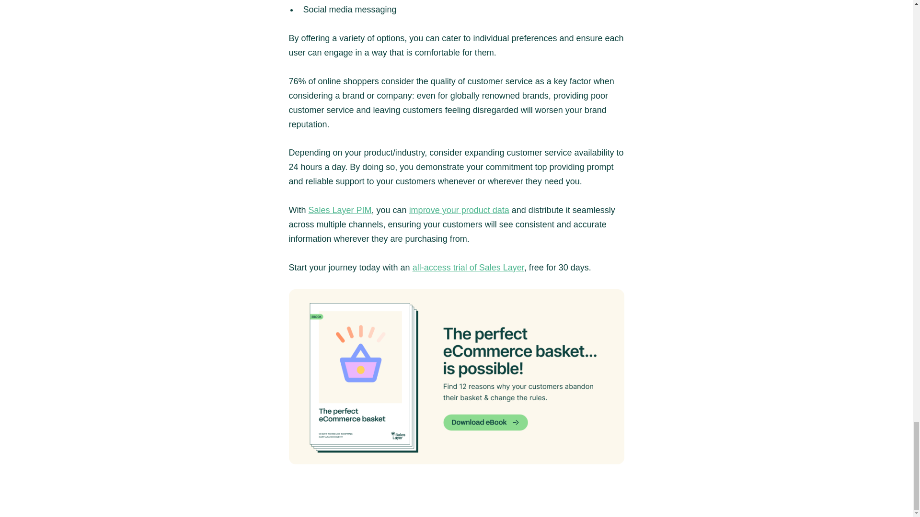 The width and height of the screenshot is (920, 517). What do you see at coordinates (459, 210) in the screenshot?
I see `improve your product data` at bounding box center [459, 210].